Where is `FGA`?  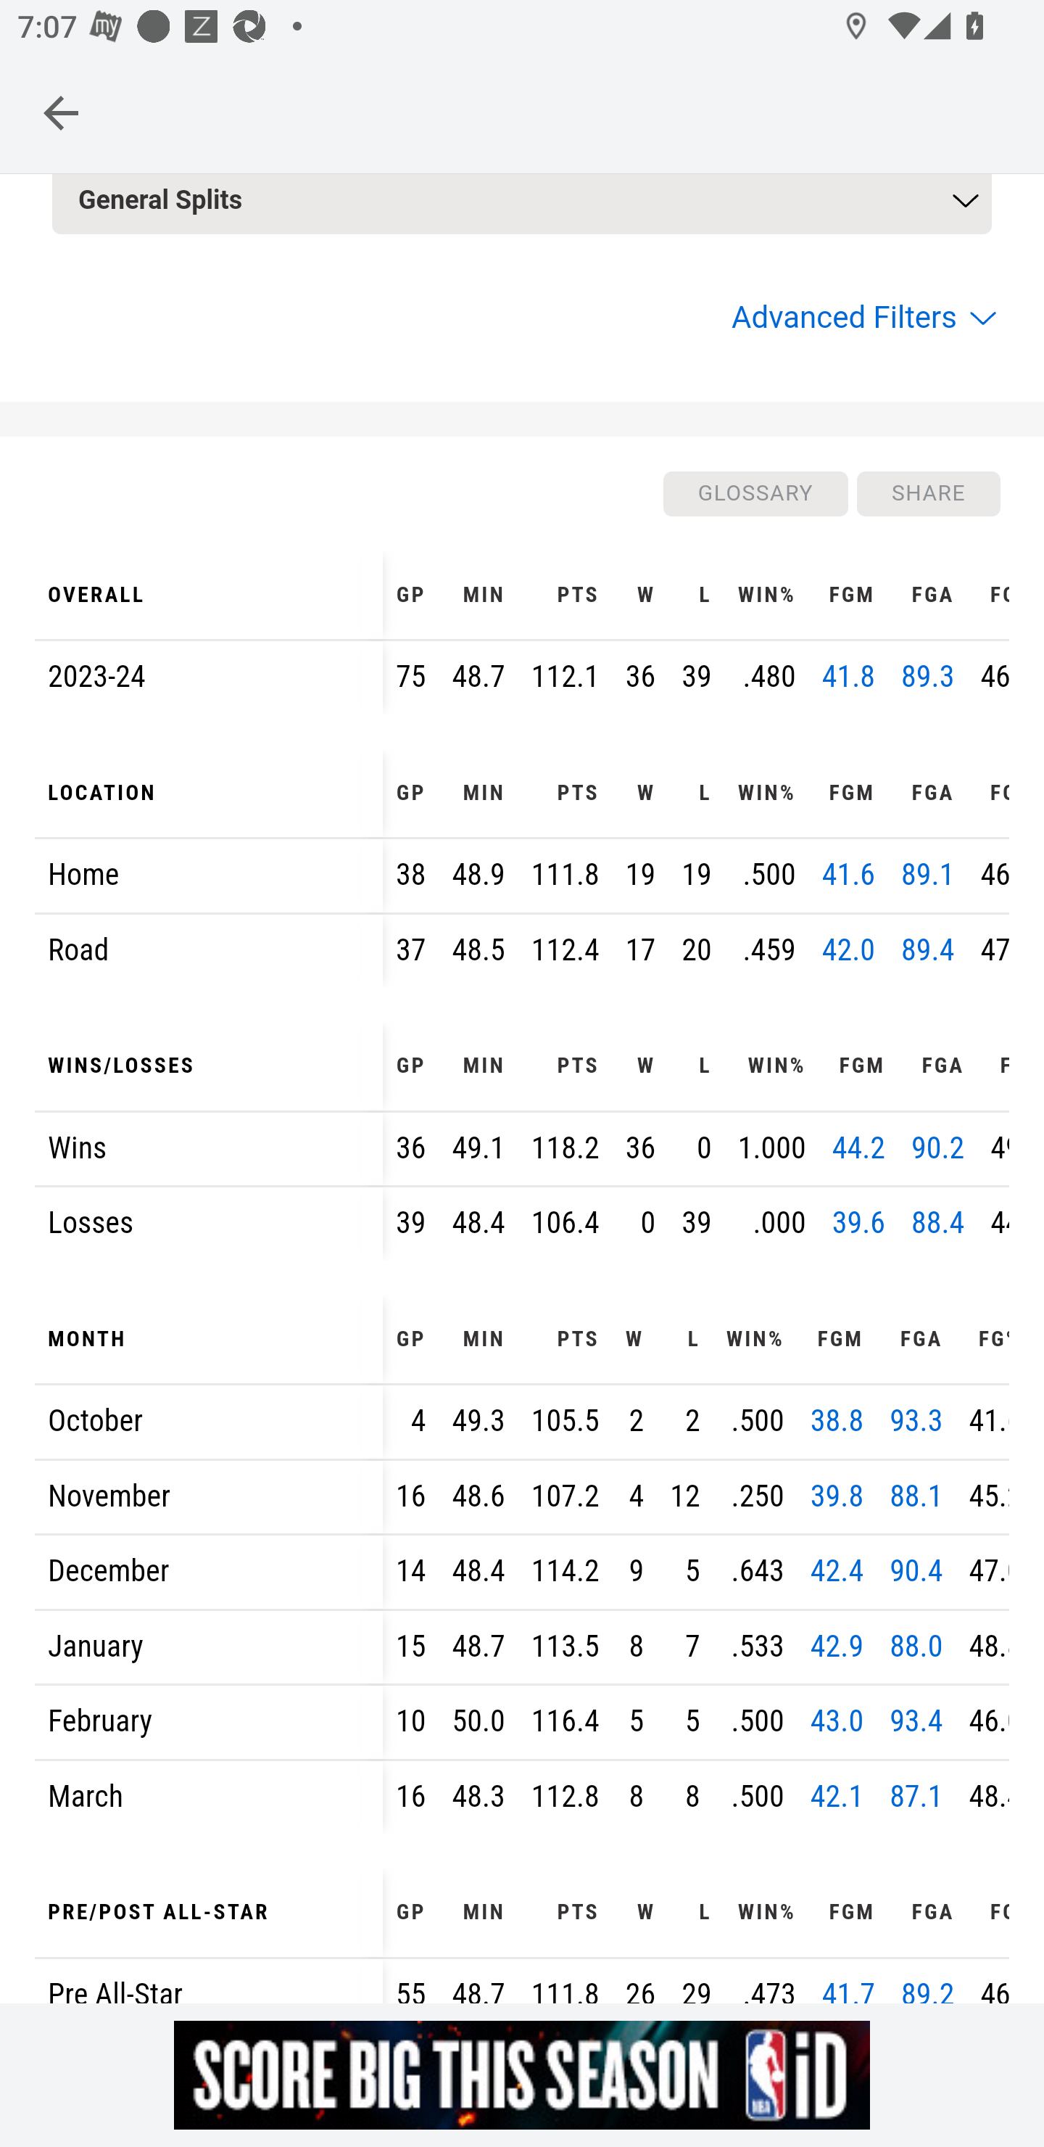 FGA is located at coordinates (927, 794).